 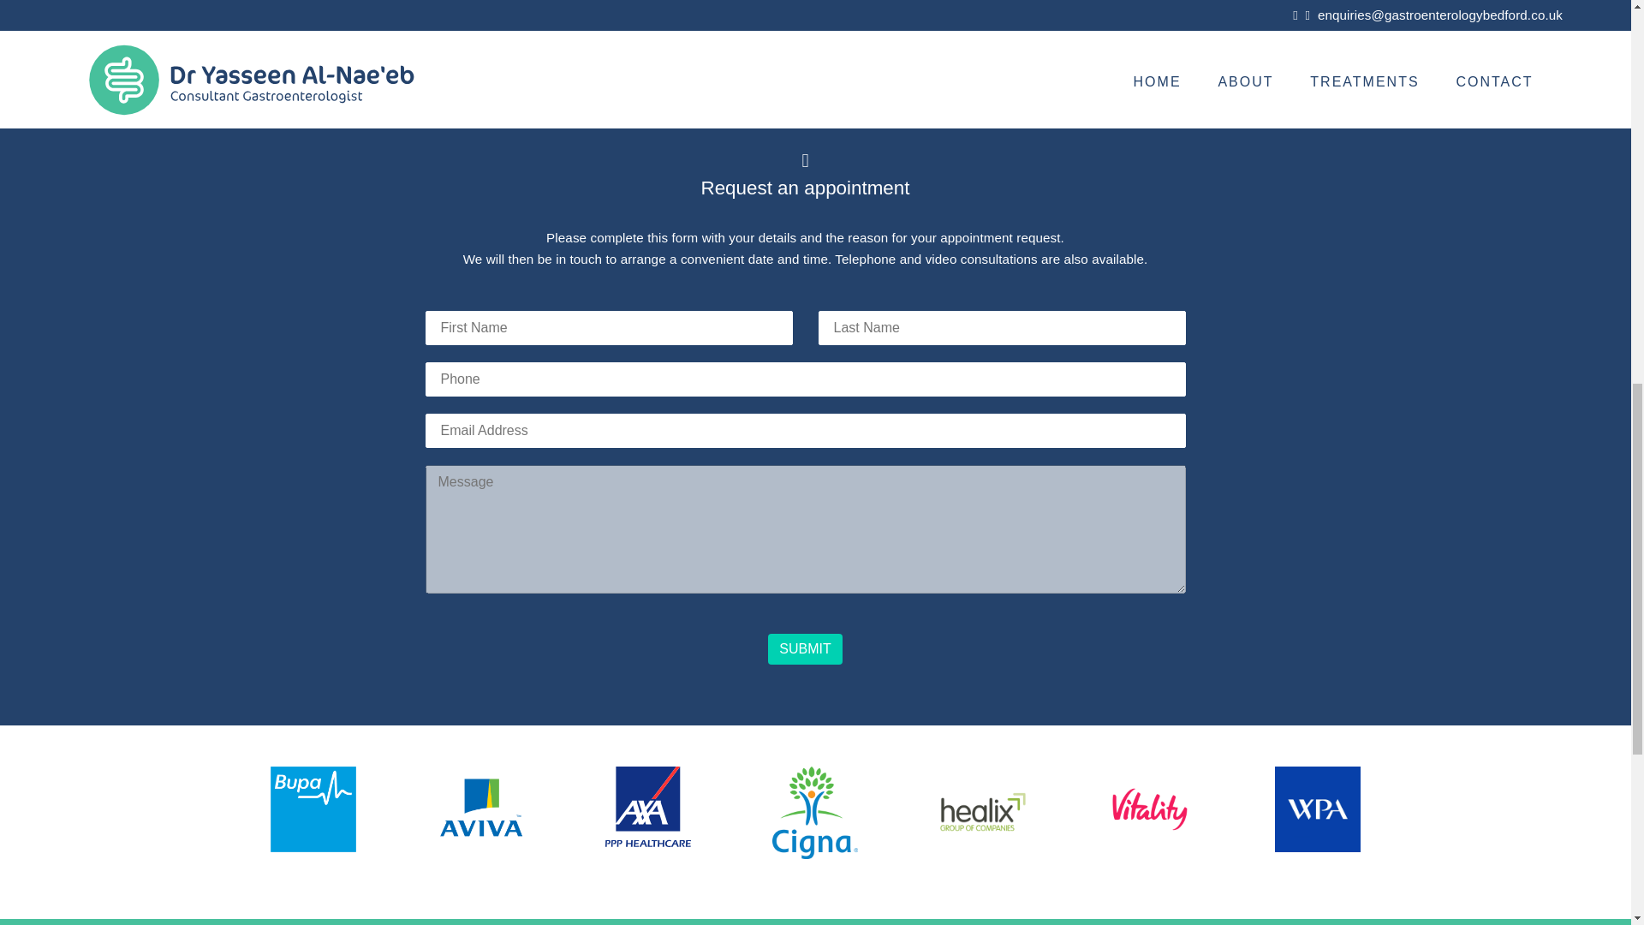 What do you see at coordinates (805, 649) in the screenshot?
I see `SUBMIT` at bounding box center [805, 649].